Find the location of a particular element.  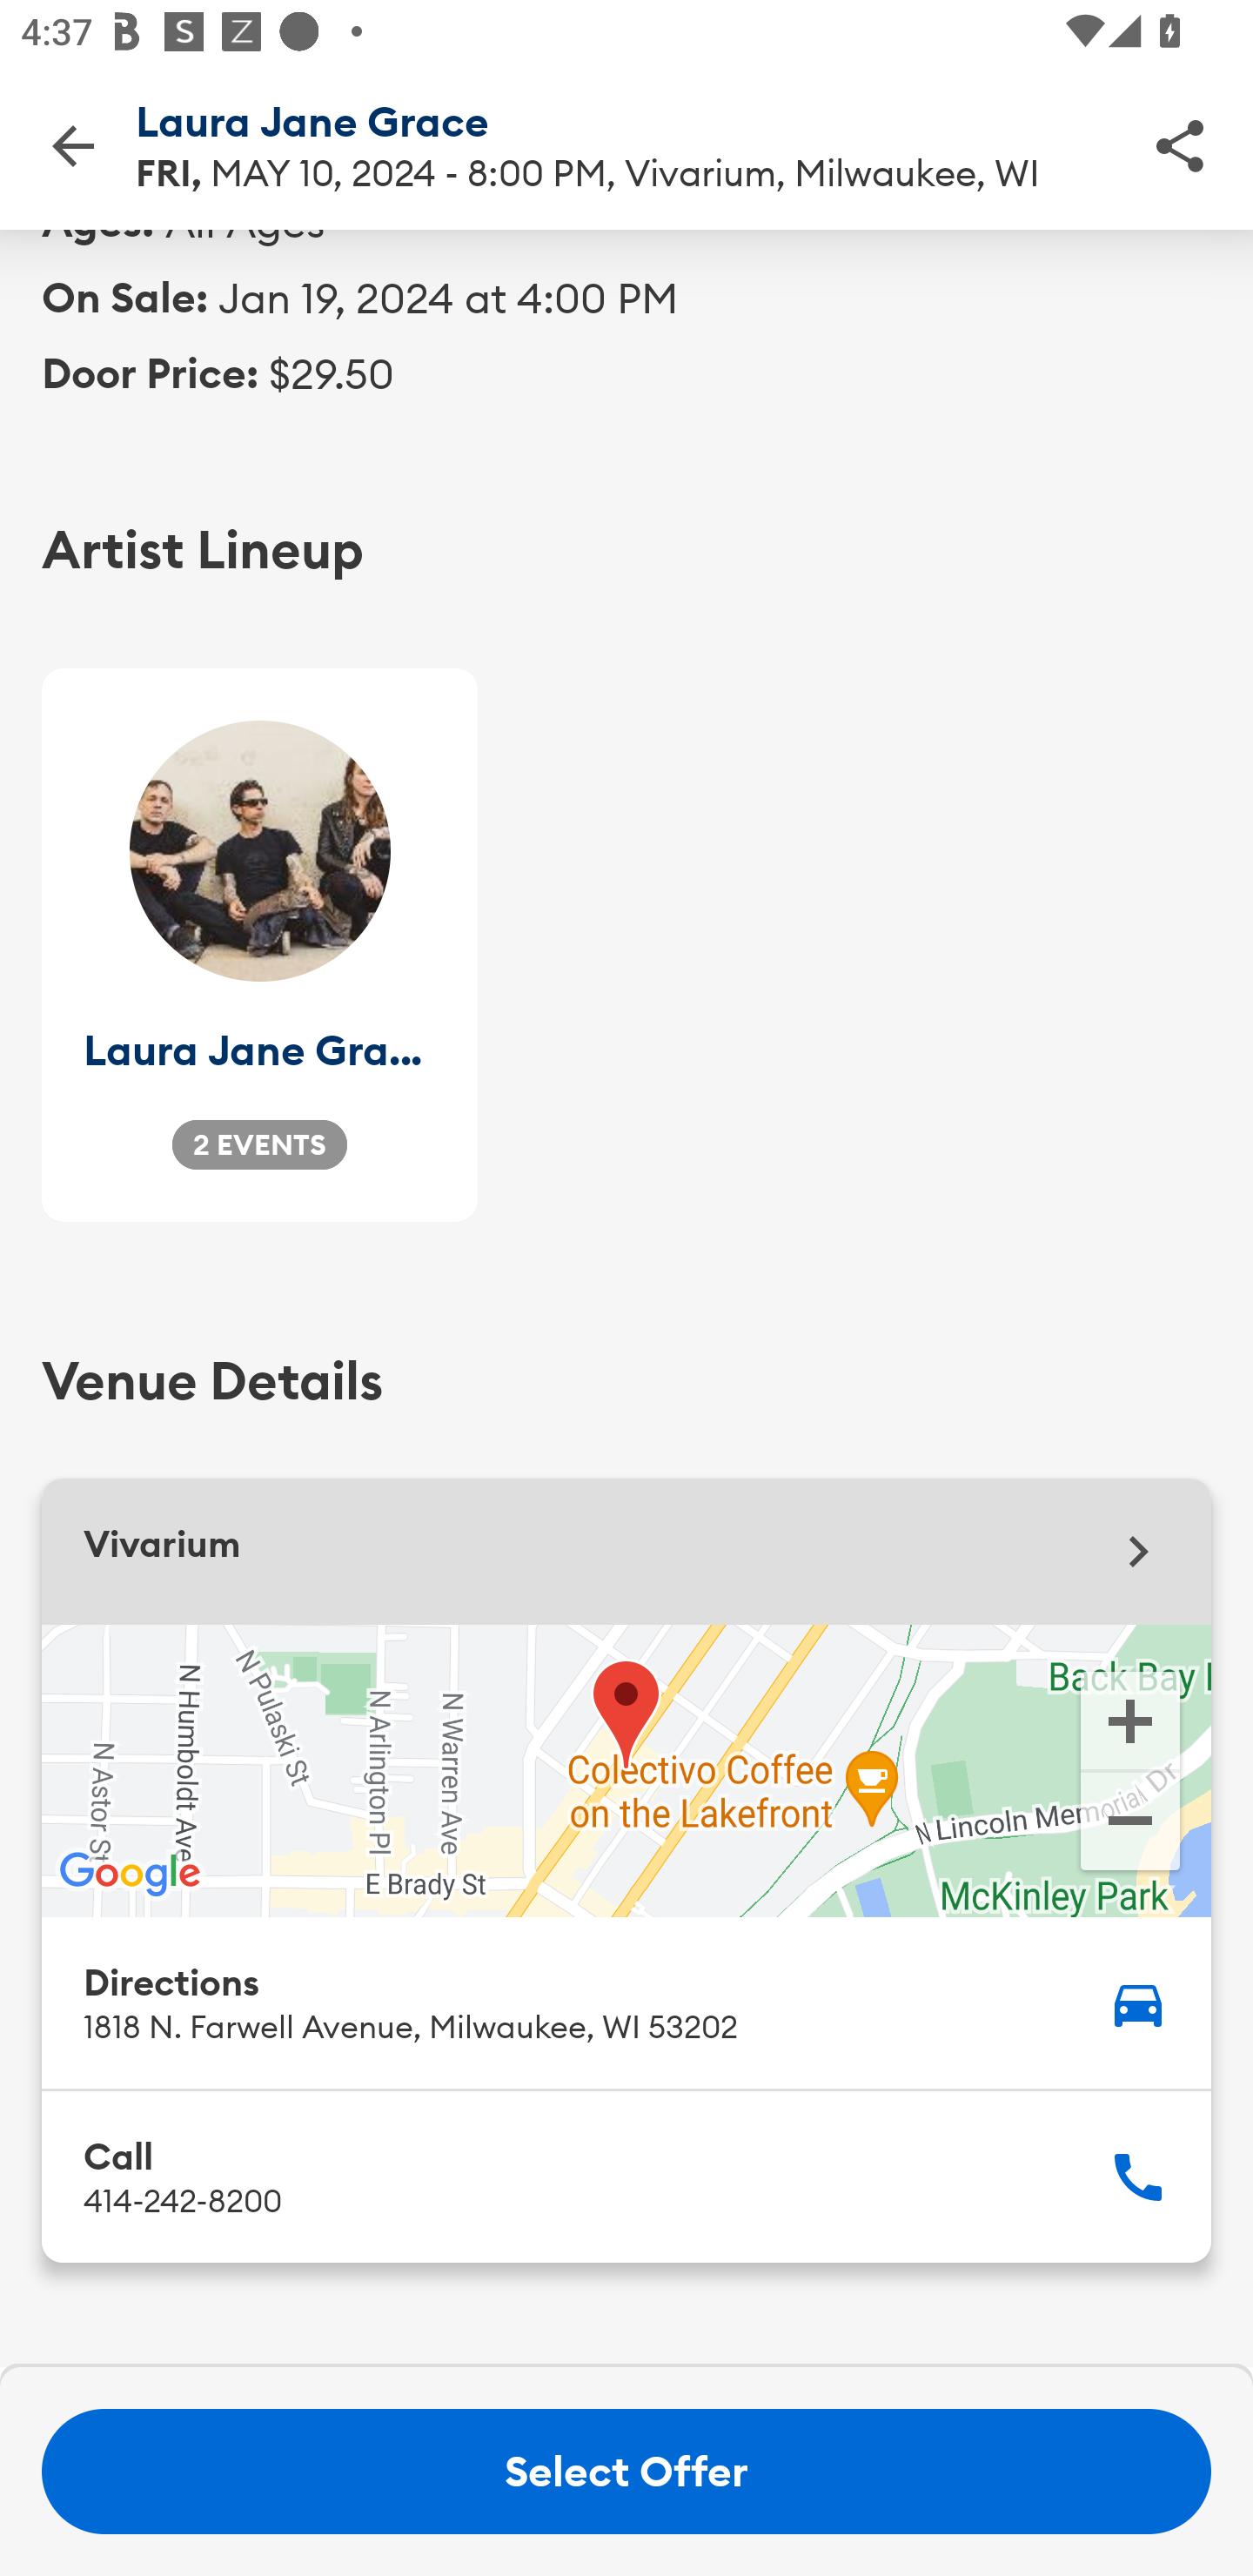

Share is located at coordinates (1180, 144).